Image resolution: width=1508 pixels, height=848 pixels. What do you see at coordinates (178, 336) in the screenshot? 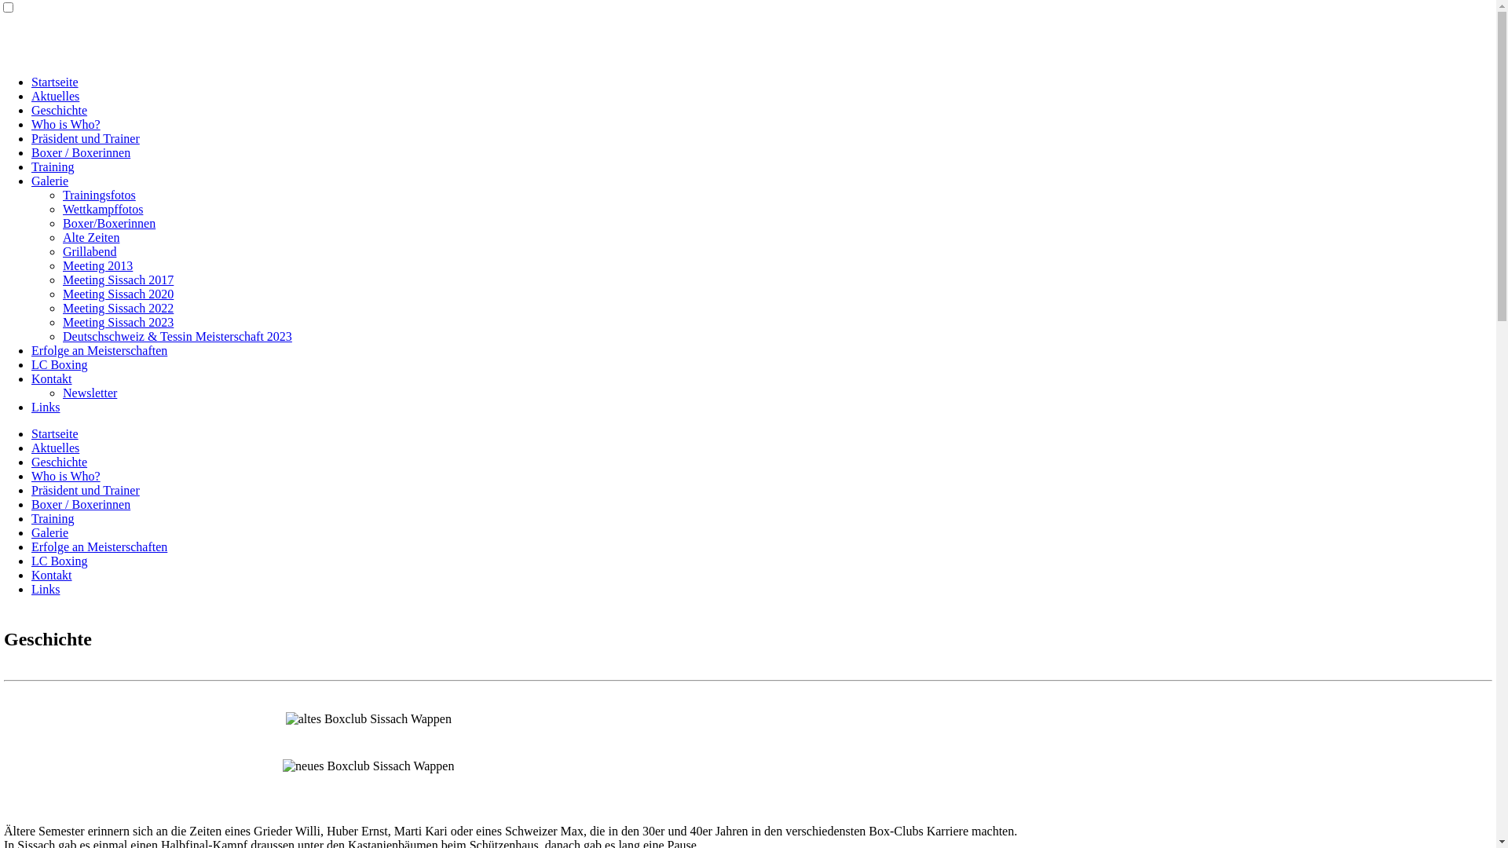
I see `Deutschschweiz & Tessin Meisterschaft 2023` at bounding box center [178, 336].